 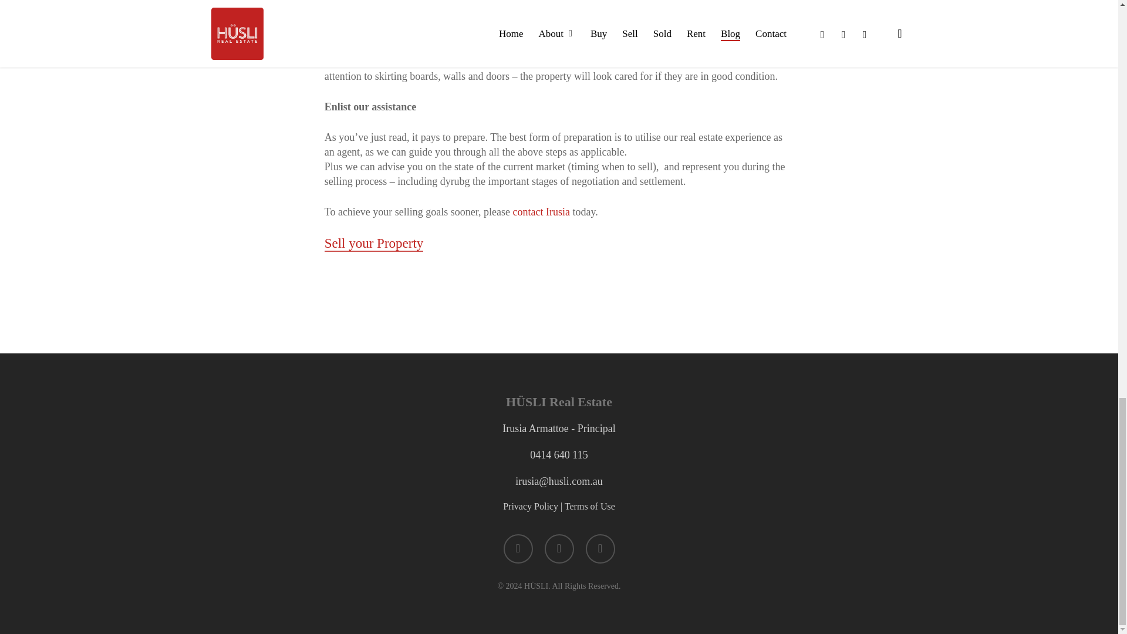 What do you see at coordinates (373, 243) in the screenshot?
I see `Sell your Property` at bounding box center [373, 243].